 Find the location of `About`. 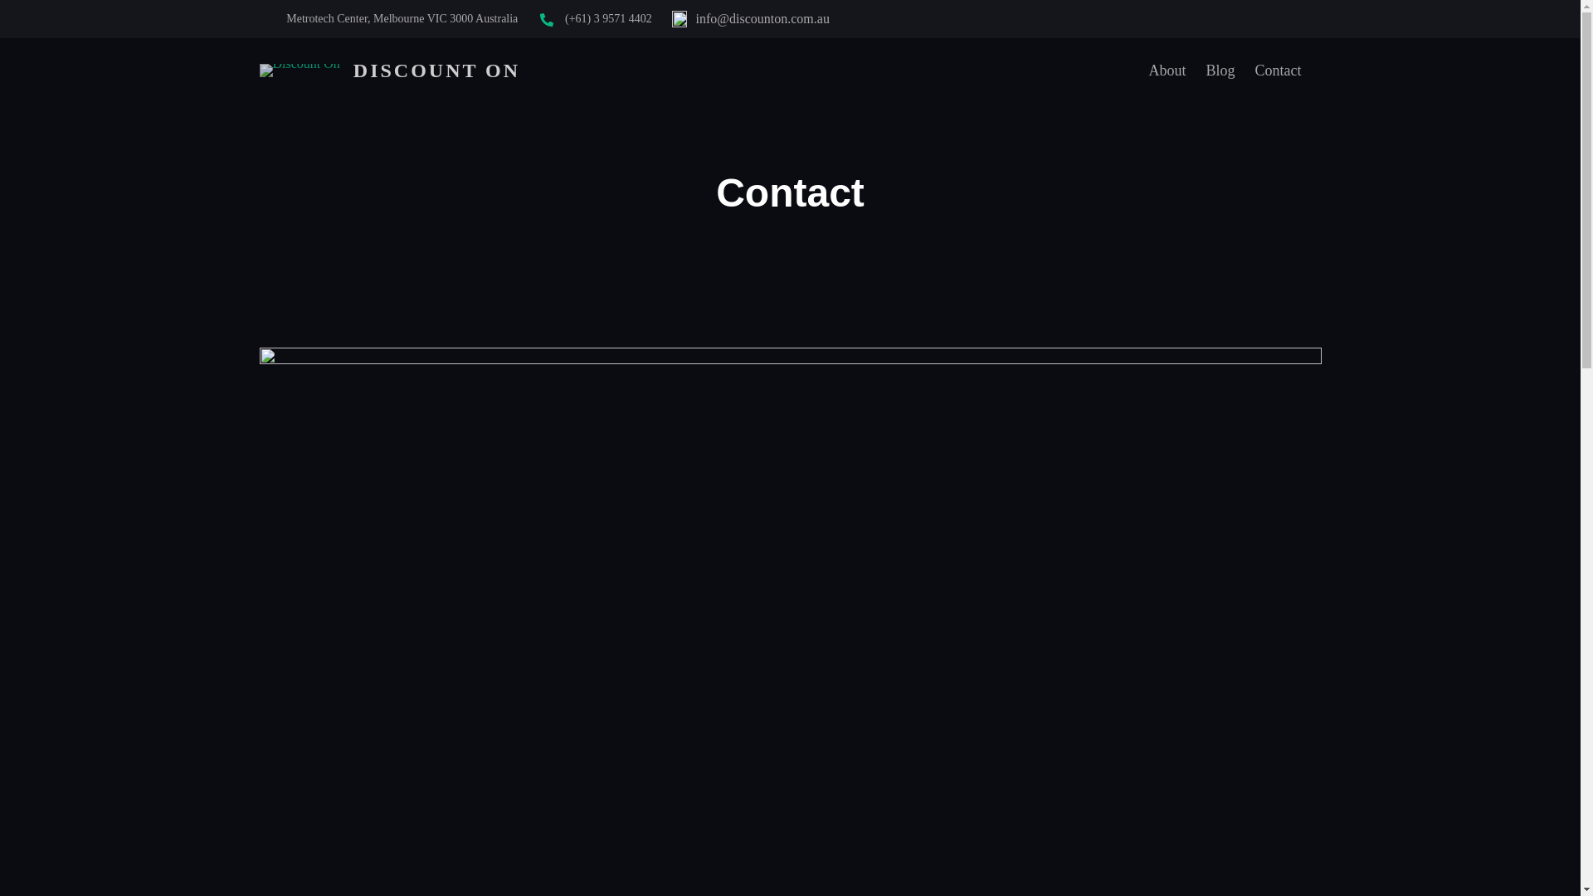

About is located at coordinates (1167, 70).